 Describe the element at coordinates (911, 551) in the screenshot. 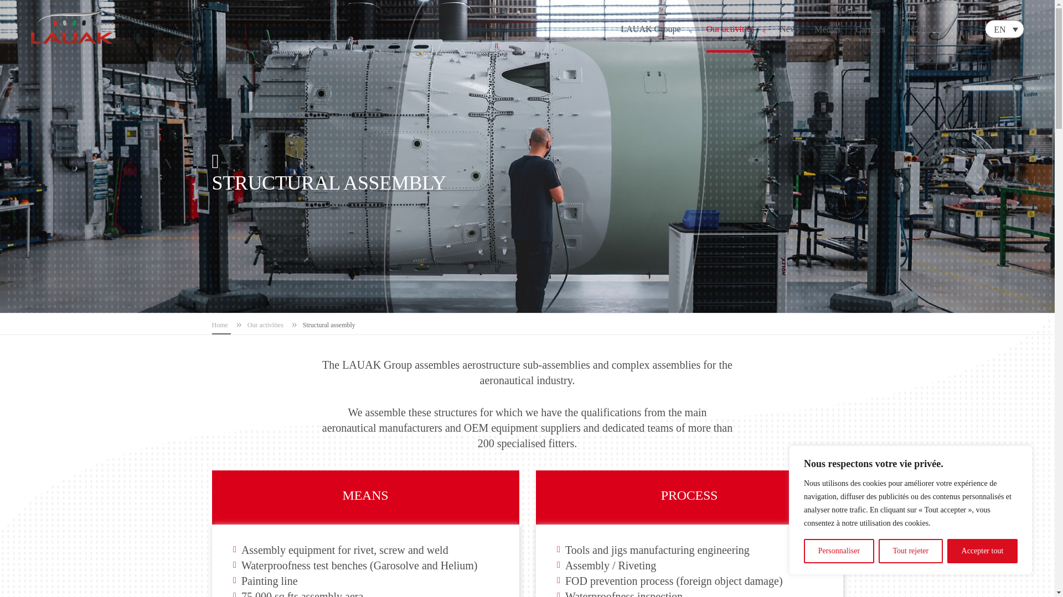

I see `Tout rejeter` at that location.